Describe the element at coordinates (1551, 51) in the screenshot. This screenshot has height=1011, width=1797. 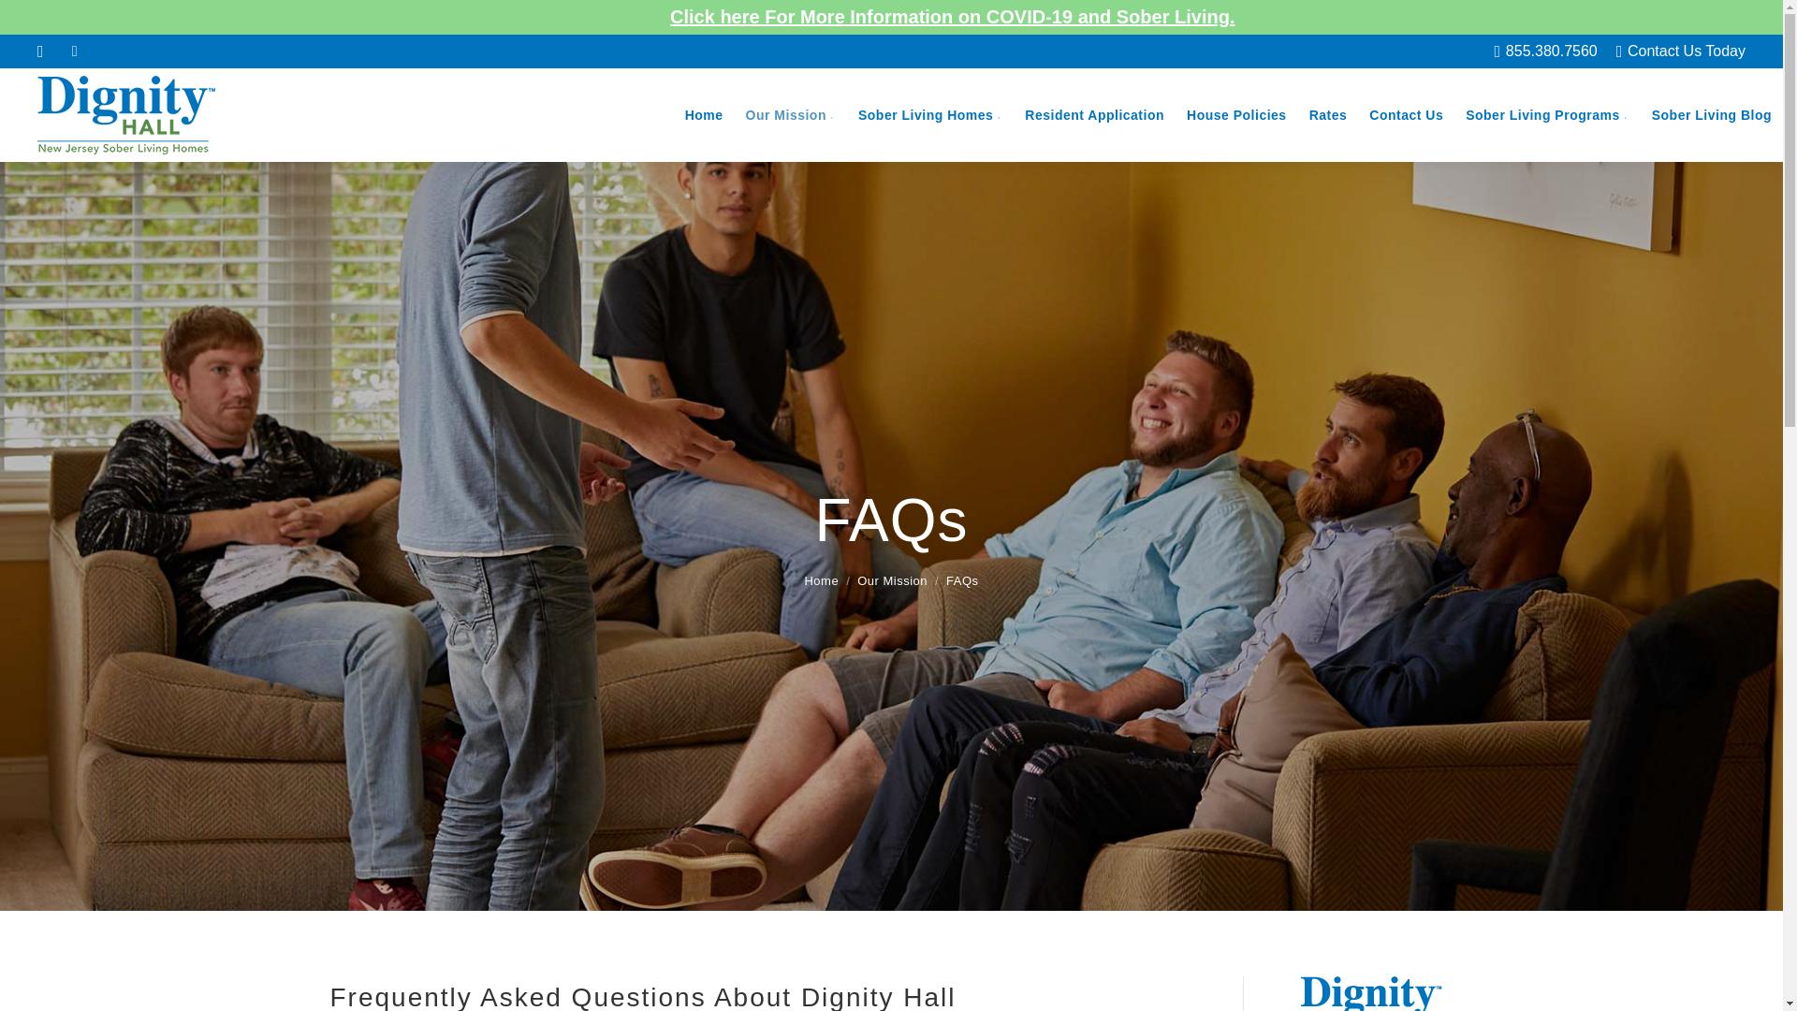
I see `855.380.7560` at that location.